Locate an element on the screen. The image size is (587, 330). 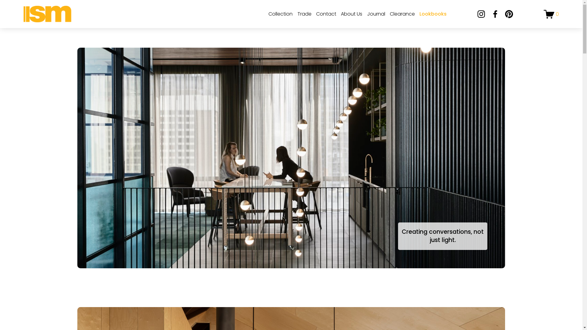
Clearance is located at coordinates (402, 14).